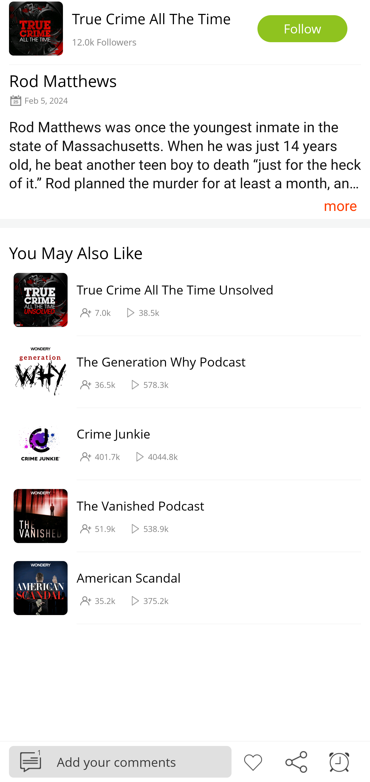 The image size is (370, 782). What do you see at coordinates (180, 588) in the screenshot?
I see `American Scandal 35.2k 375.2k` at bounding box center [180, 588].